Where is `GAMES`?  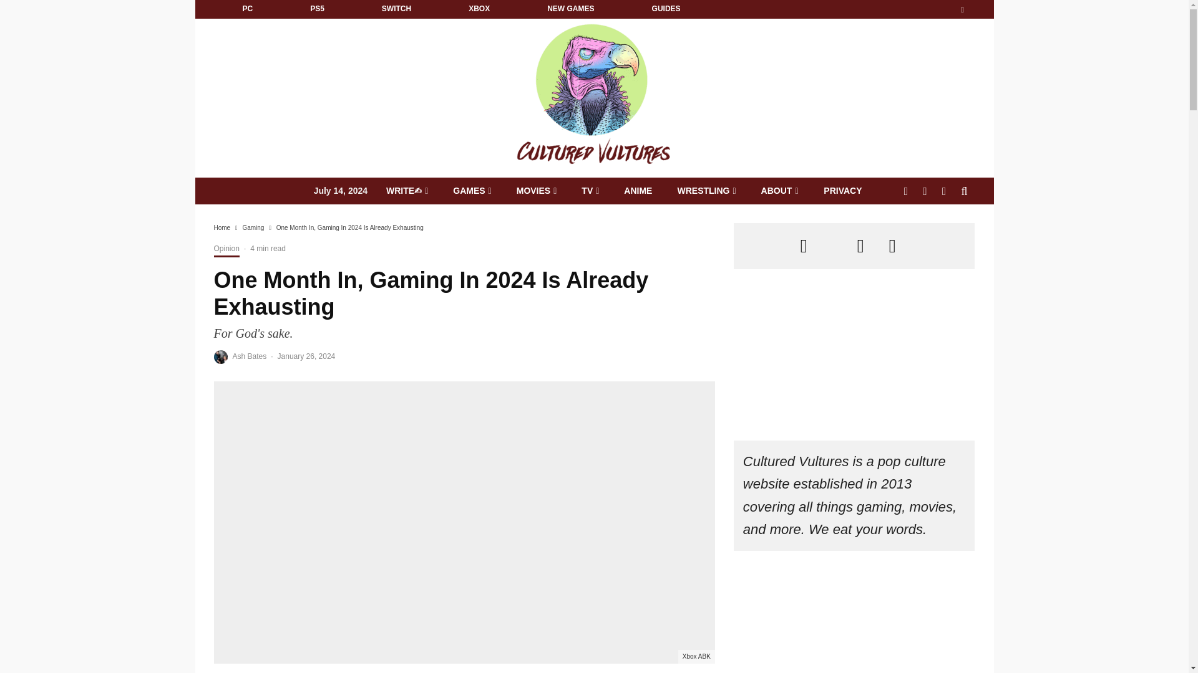
GAMES is located at coordinates (472, 191).